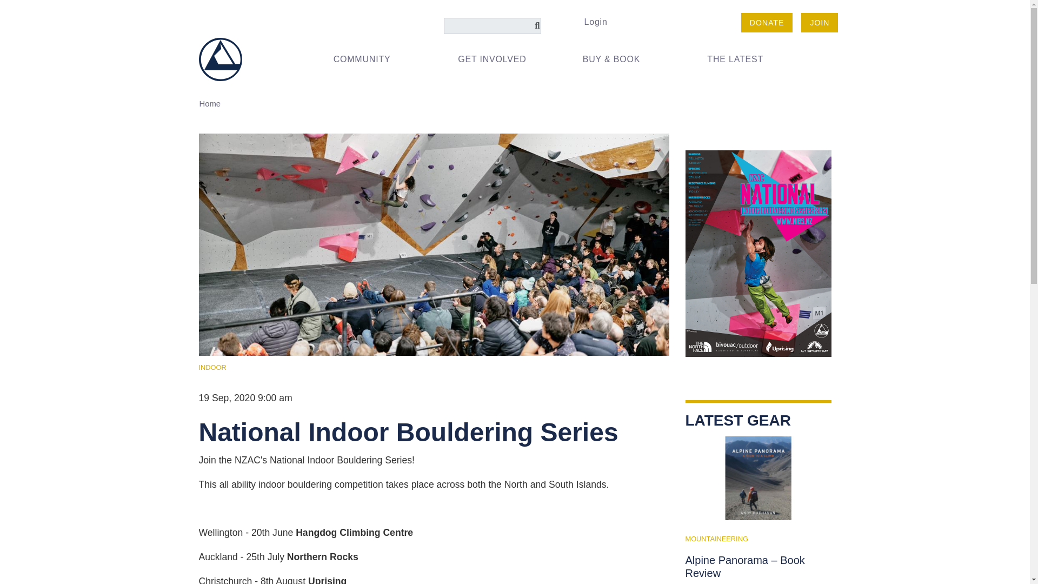 The width and height of the screenshot is (1038, 584). Describe the element at coordinates (221, 58) in the screenshot. I see `nzac-logo-header` at that location.